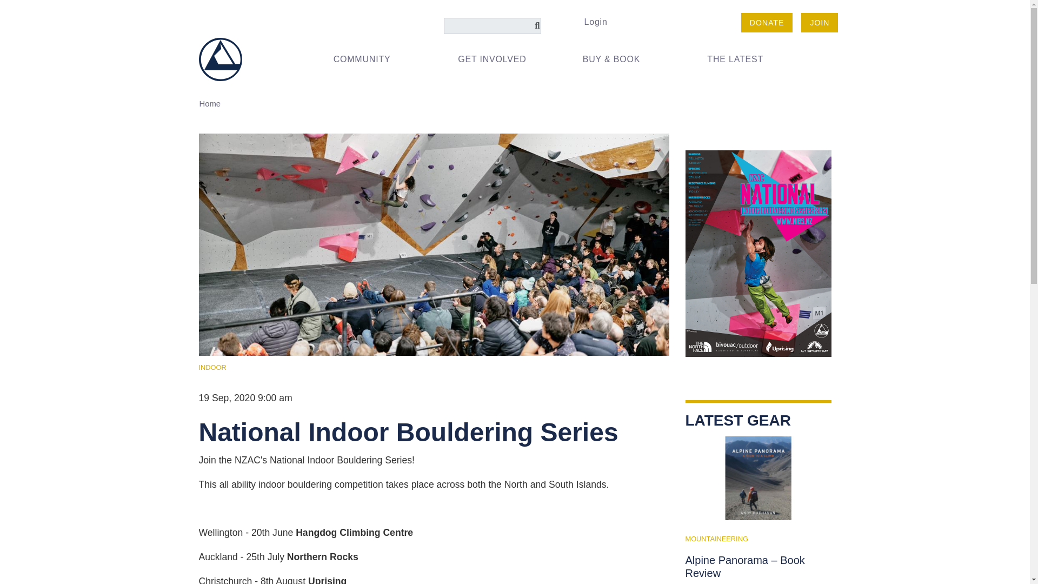 The width and height of the screenshot is (1038, 584). Describe the element at coordinates (221, 58) in the screenshot. I see `nzac-logo-header` at that location.